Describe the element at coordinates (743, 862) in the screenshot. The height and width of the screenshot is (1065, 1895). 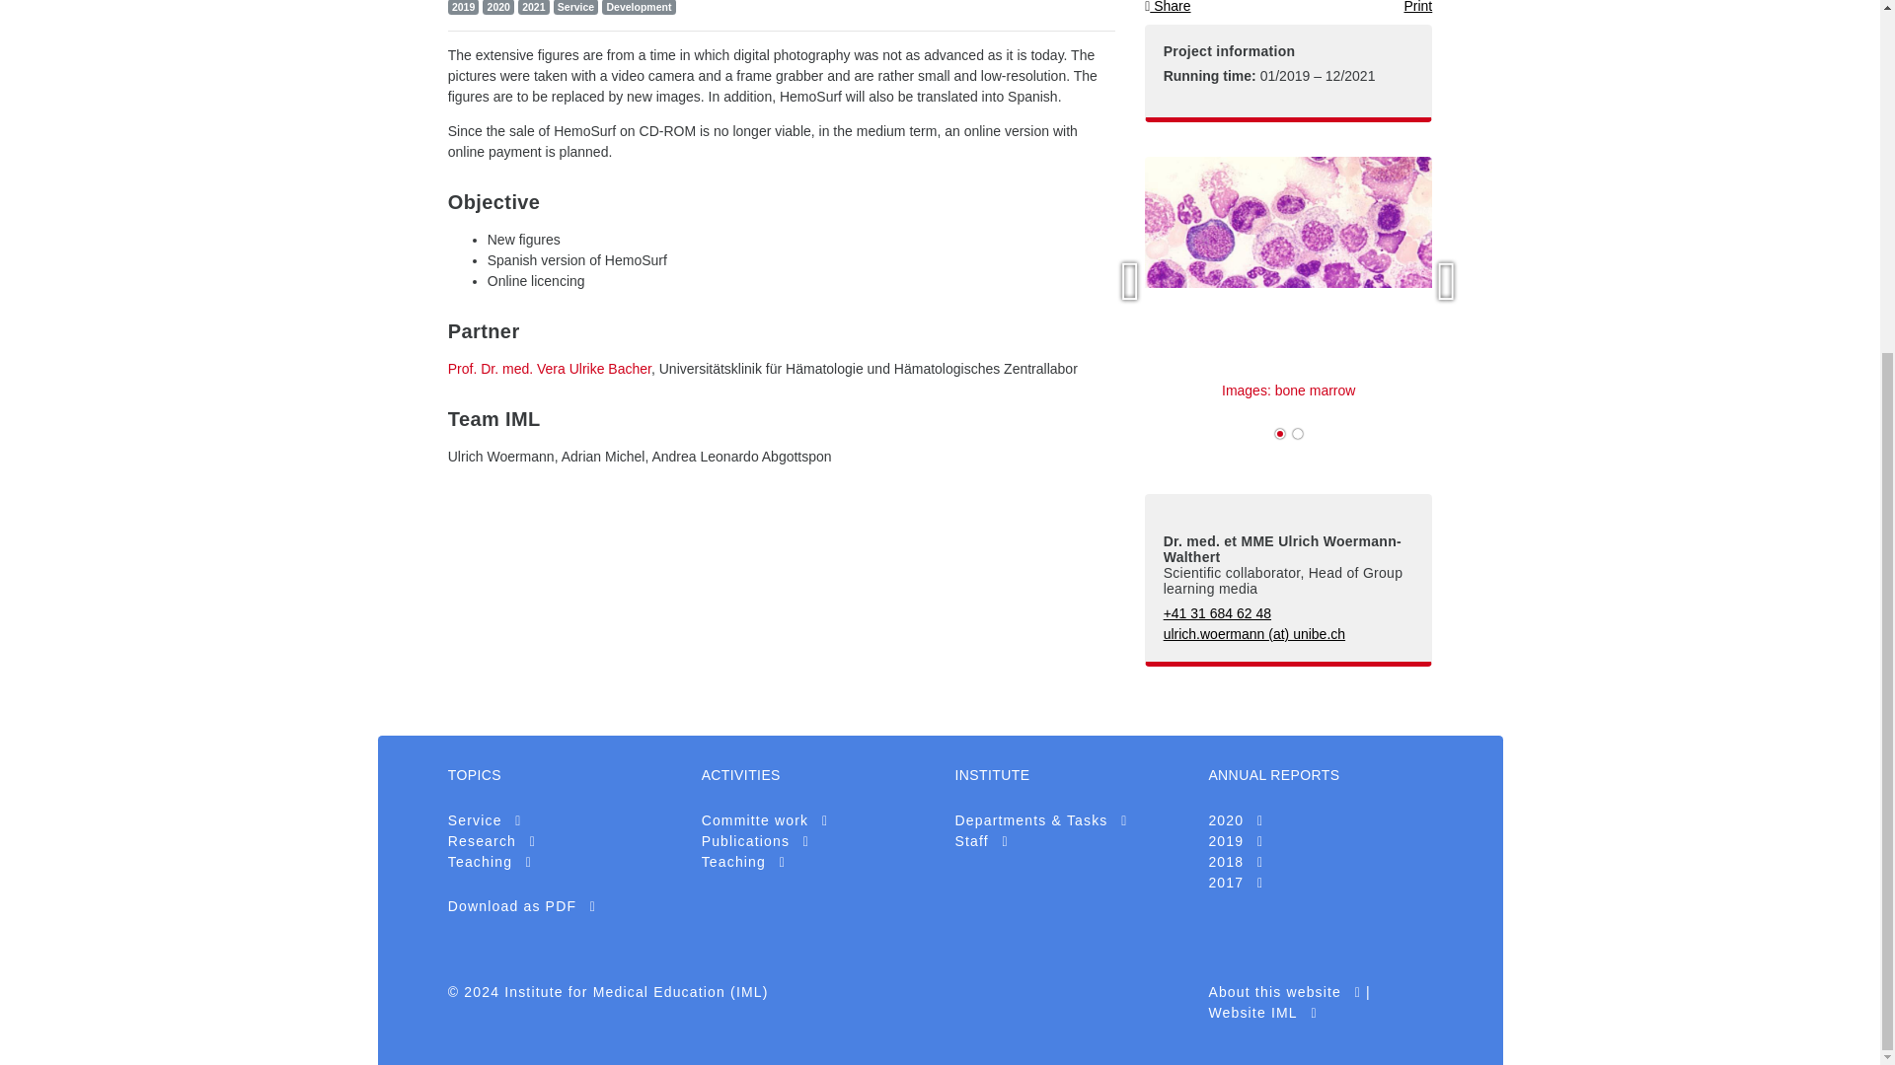
I see `Academic Teaching` at that location.